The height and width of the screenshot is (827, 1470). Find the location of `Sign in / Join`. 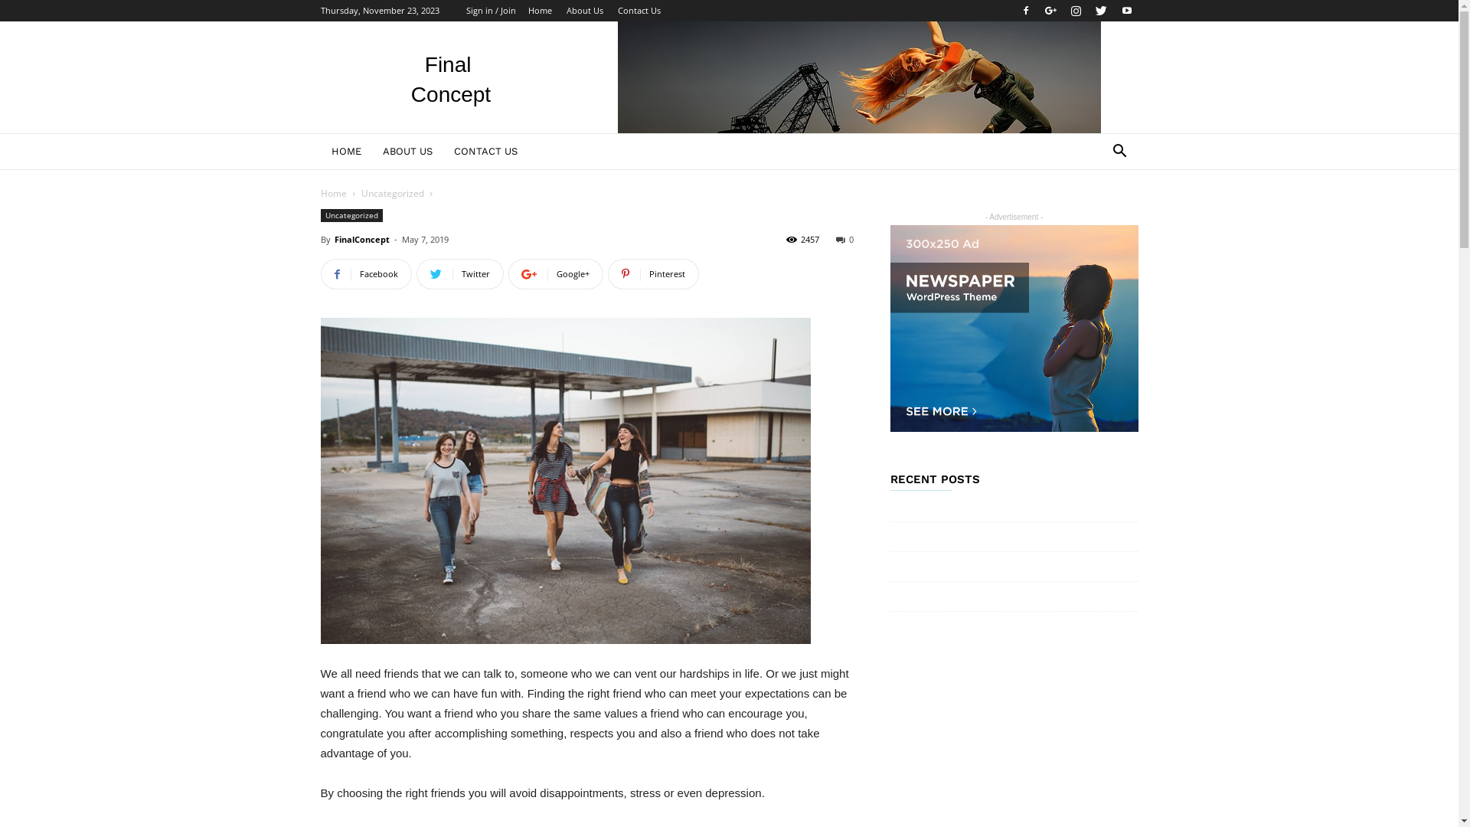

Sign in / Join is located at coordinates (490, 11).